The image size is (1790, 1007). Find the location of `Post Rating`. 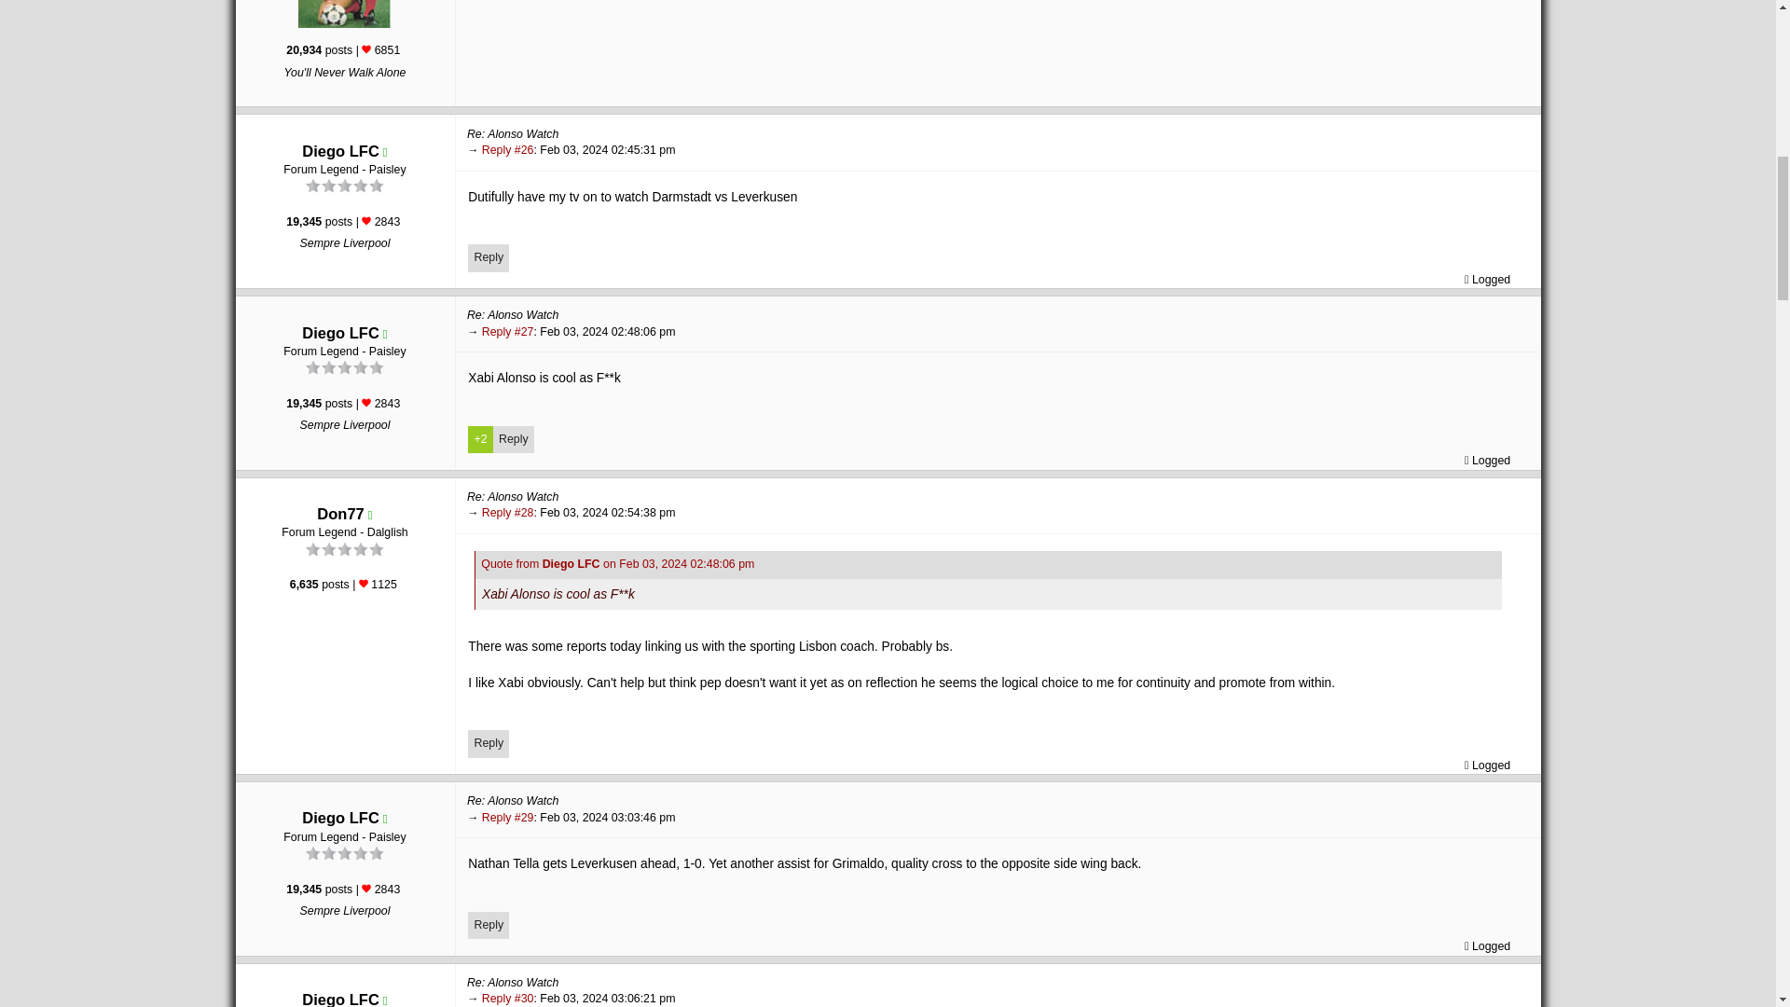

Post Rating is located at coordinates (364, 584).